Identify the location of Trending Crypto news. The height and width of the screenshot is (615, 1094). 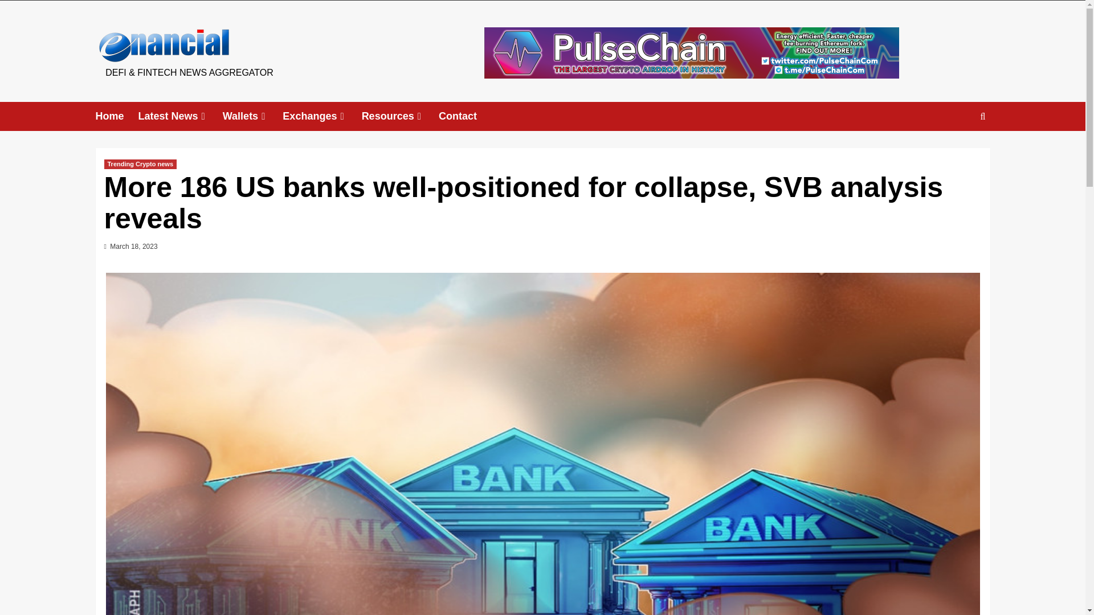
(140, 164).